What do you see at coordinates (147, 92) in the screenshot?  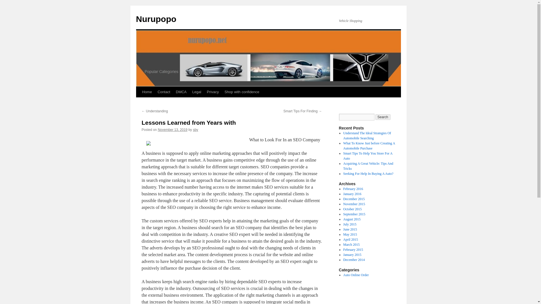 I see `Home` at bounding box center [147, 92].